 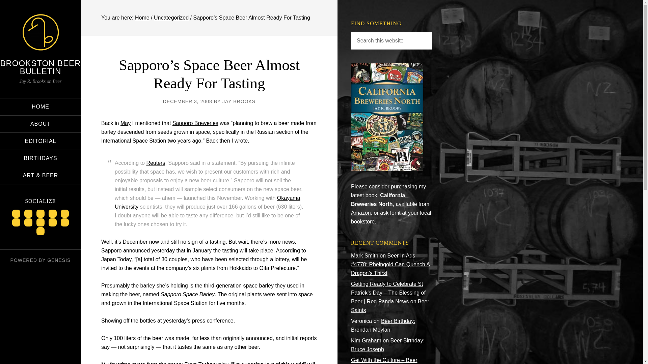 What do you see at coordinates (40, 158) in the screenshot?
I see `BIRTHDAYS` at bounding box center [40, 158].